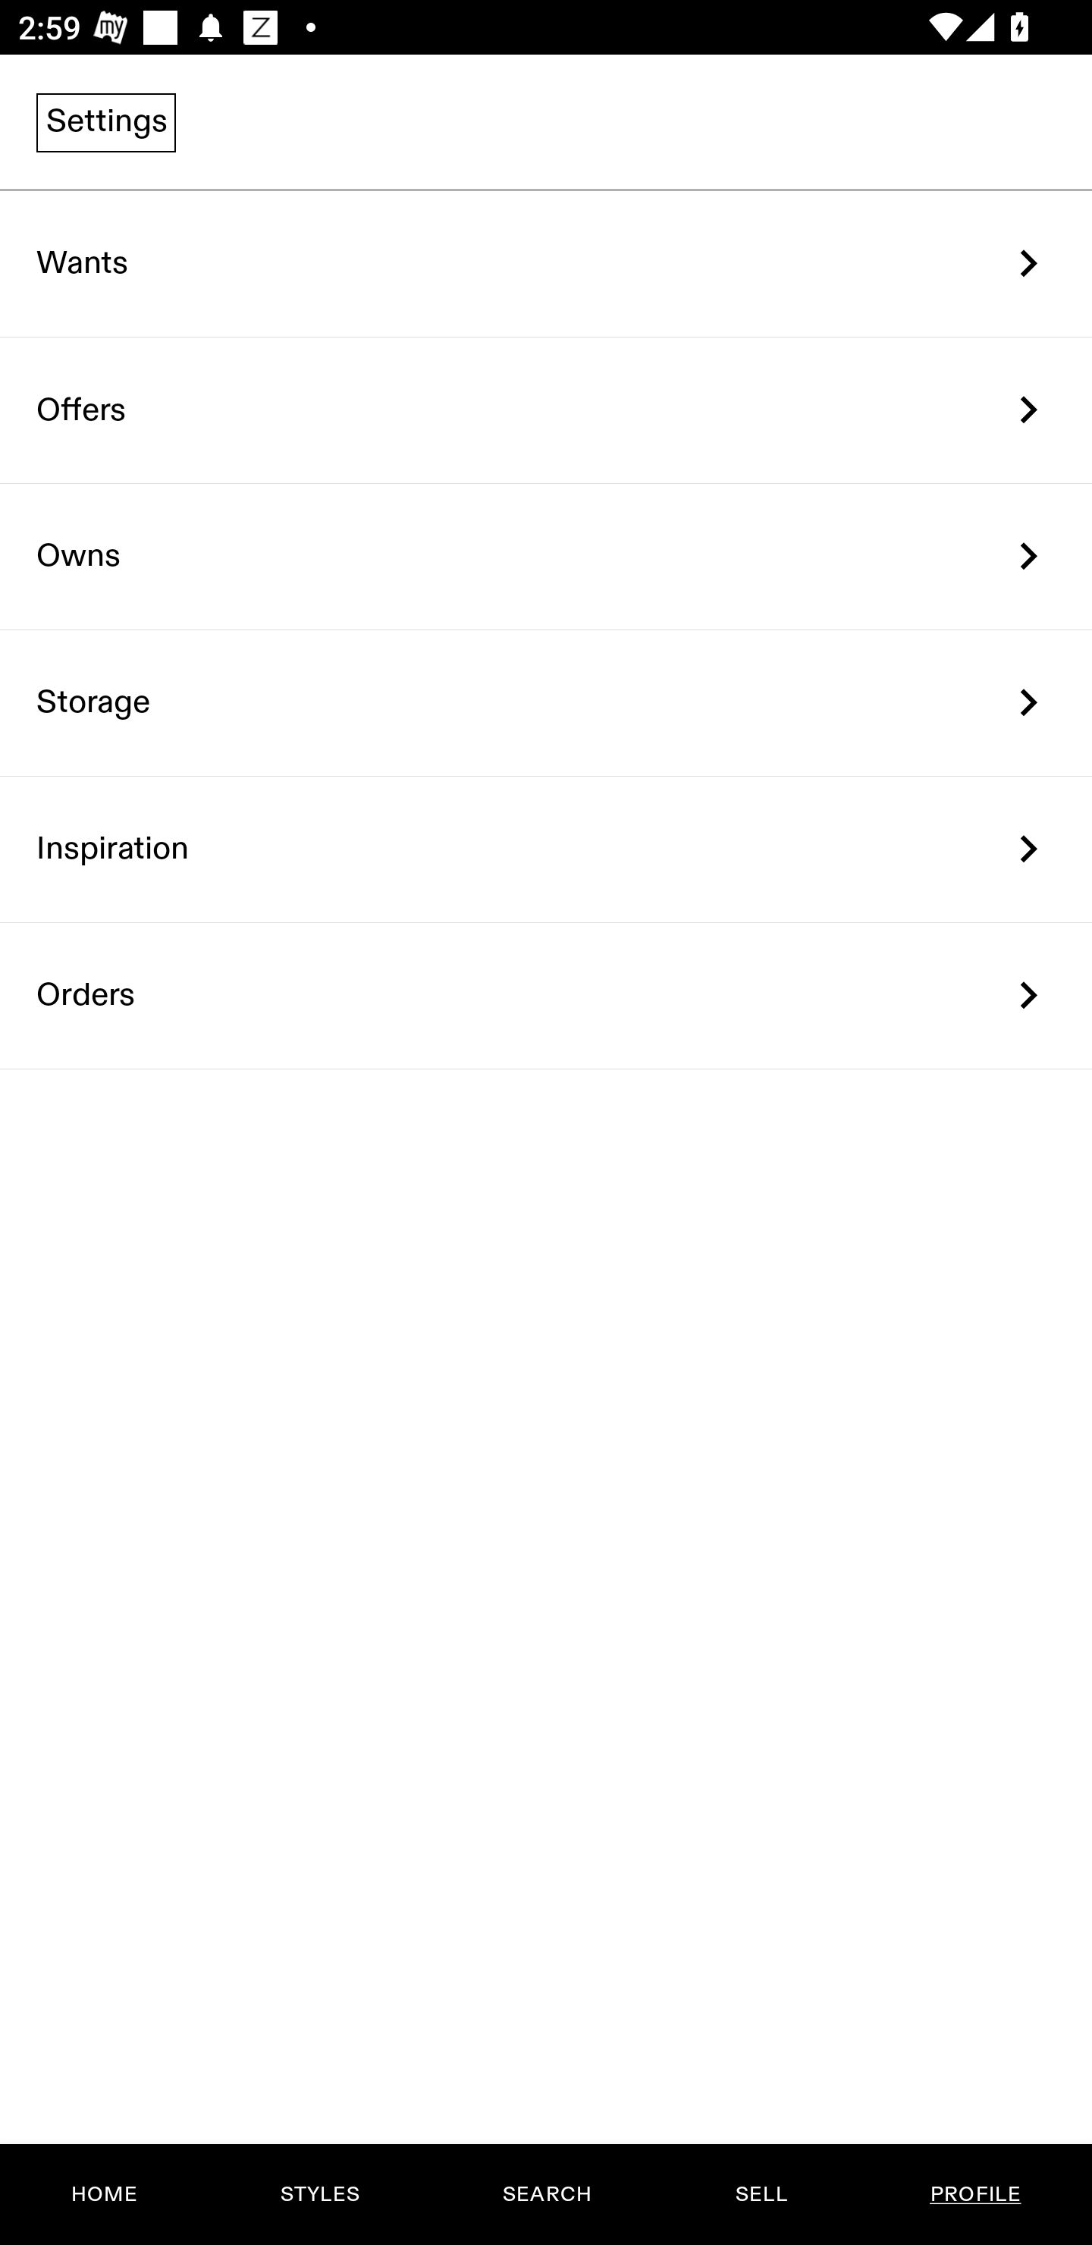 Image resolution: width=1092 pixels, height=2245 pixels. Describe the element at coordinates (761, 2194) in the screenshot. I see `SELL` at that location.